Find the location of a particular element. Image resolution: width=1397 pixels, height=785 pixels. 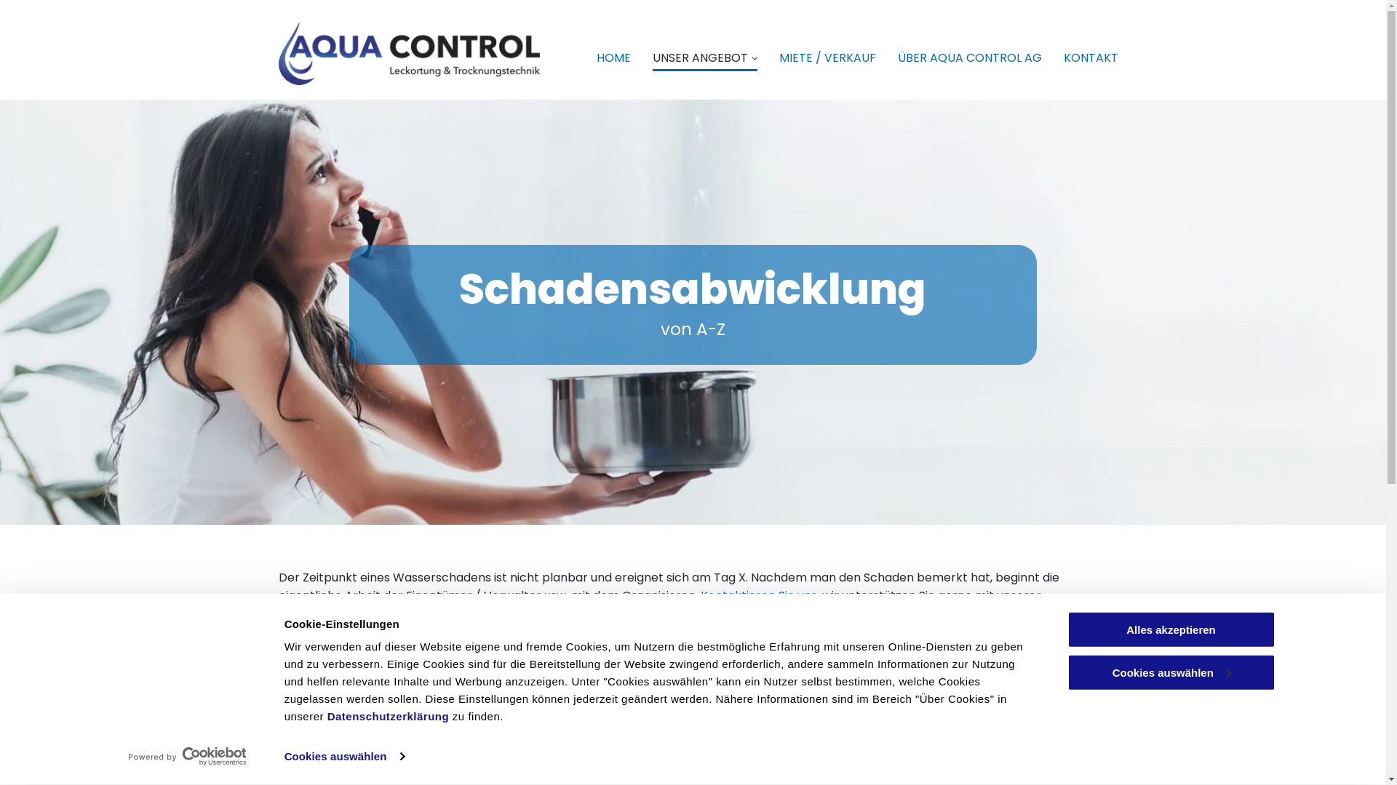

Wasserschadensanierung is located at coordinates (549, 615).